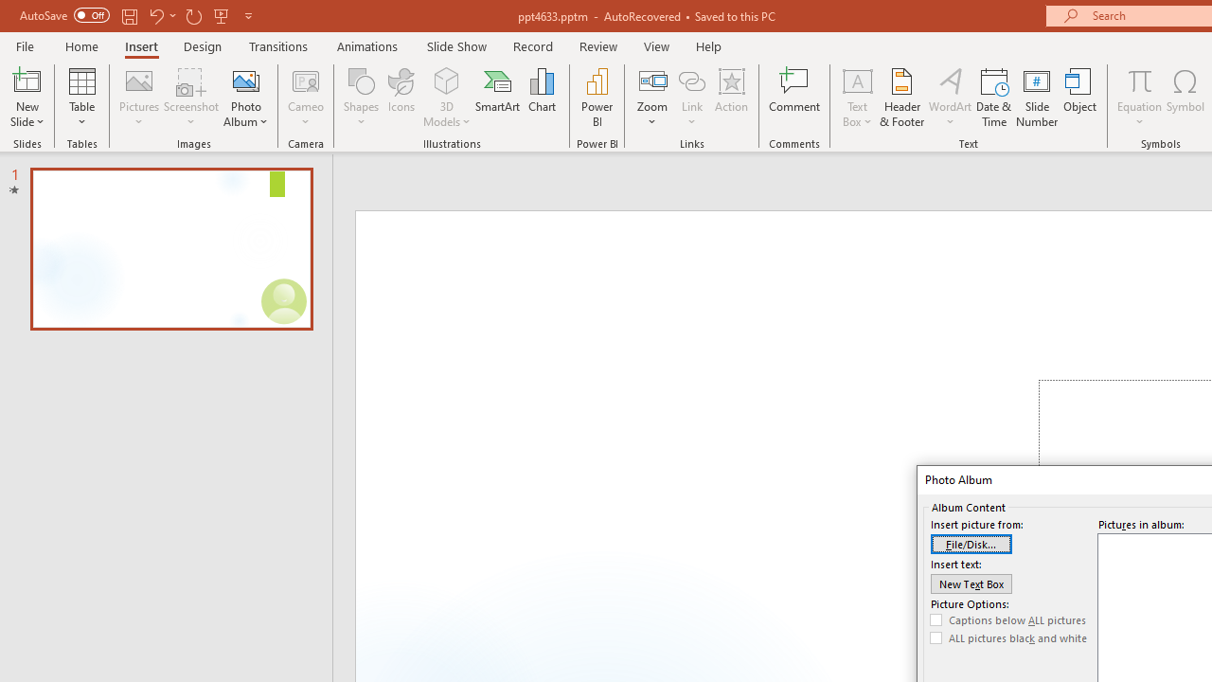  What do you see at coordinates (498, 97) in the screenshot?
I see `SmartArt...` at bounding box center [498, 97].